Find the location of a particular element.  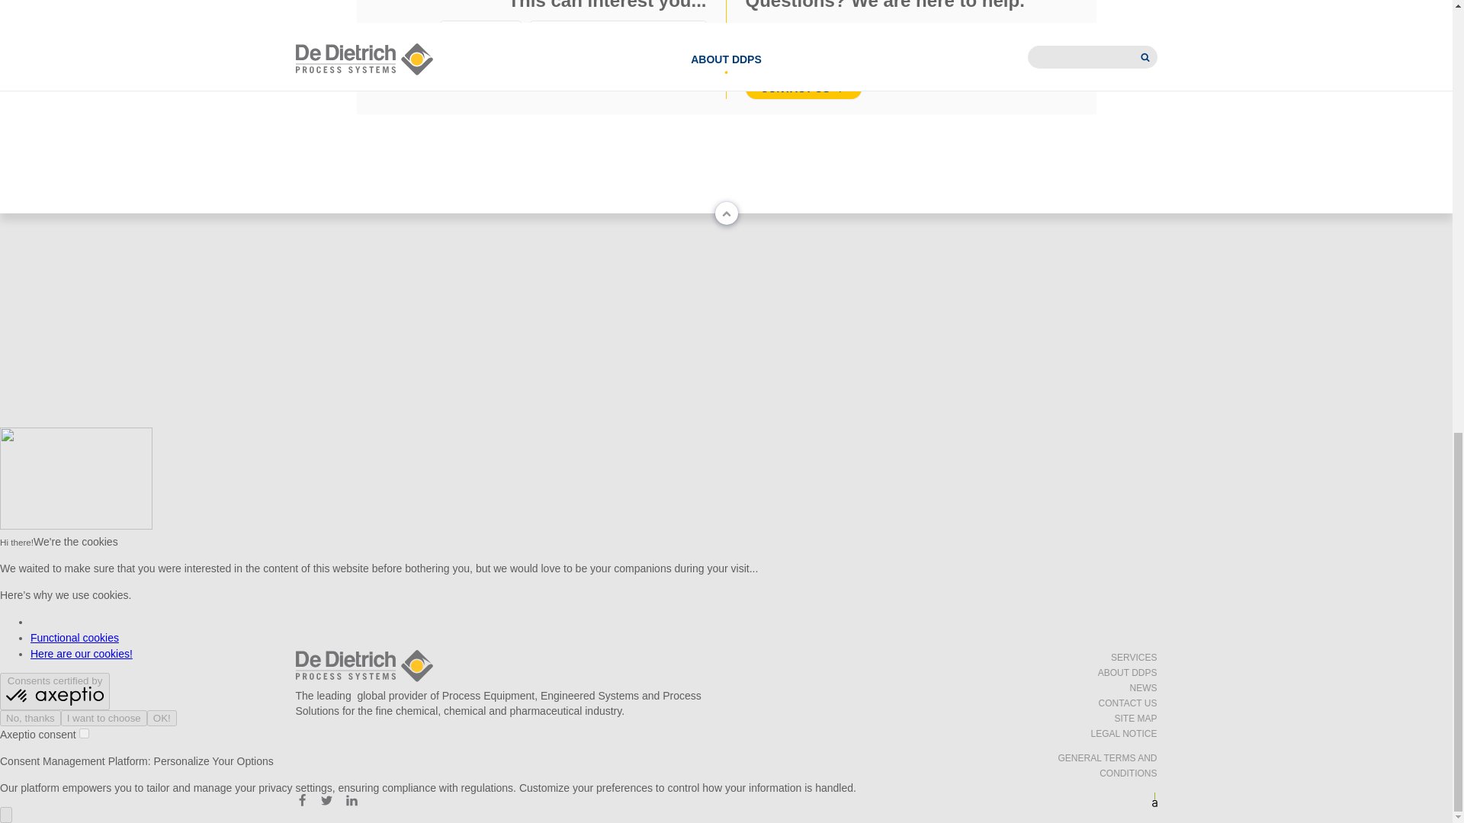

Discover our corporate website is located at coordinates (618, 32).